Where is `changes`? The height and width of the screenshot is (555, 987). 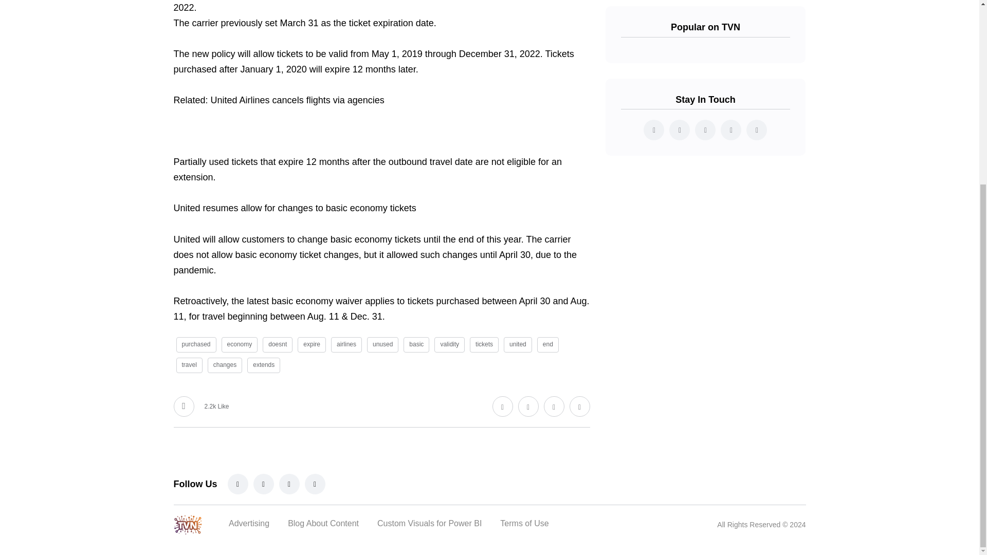 changes is located at coordinates (224, 365).